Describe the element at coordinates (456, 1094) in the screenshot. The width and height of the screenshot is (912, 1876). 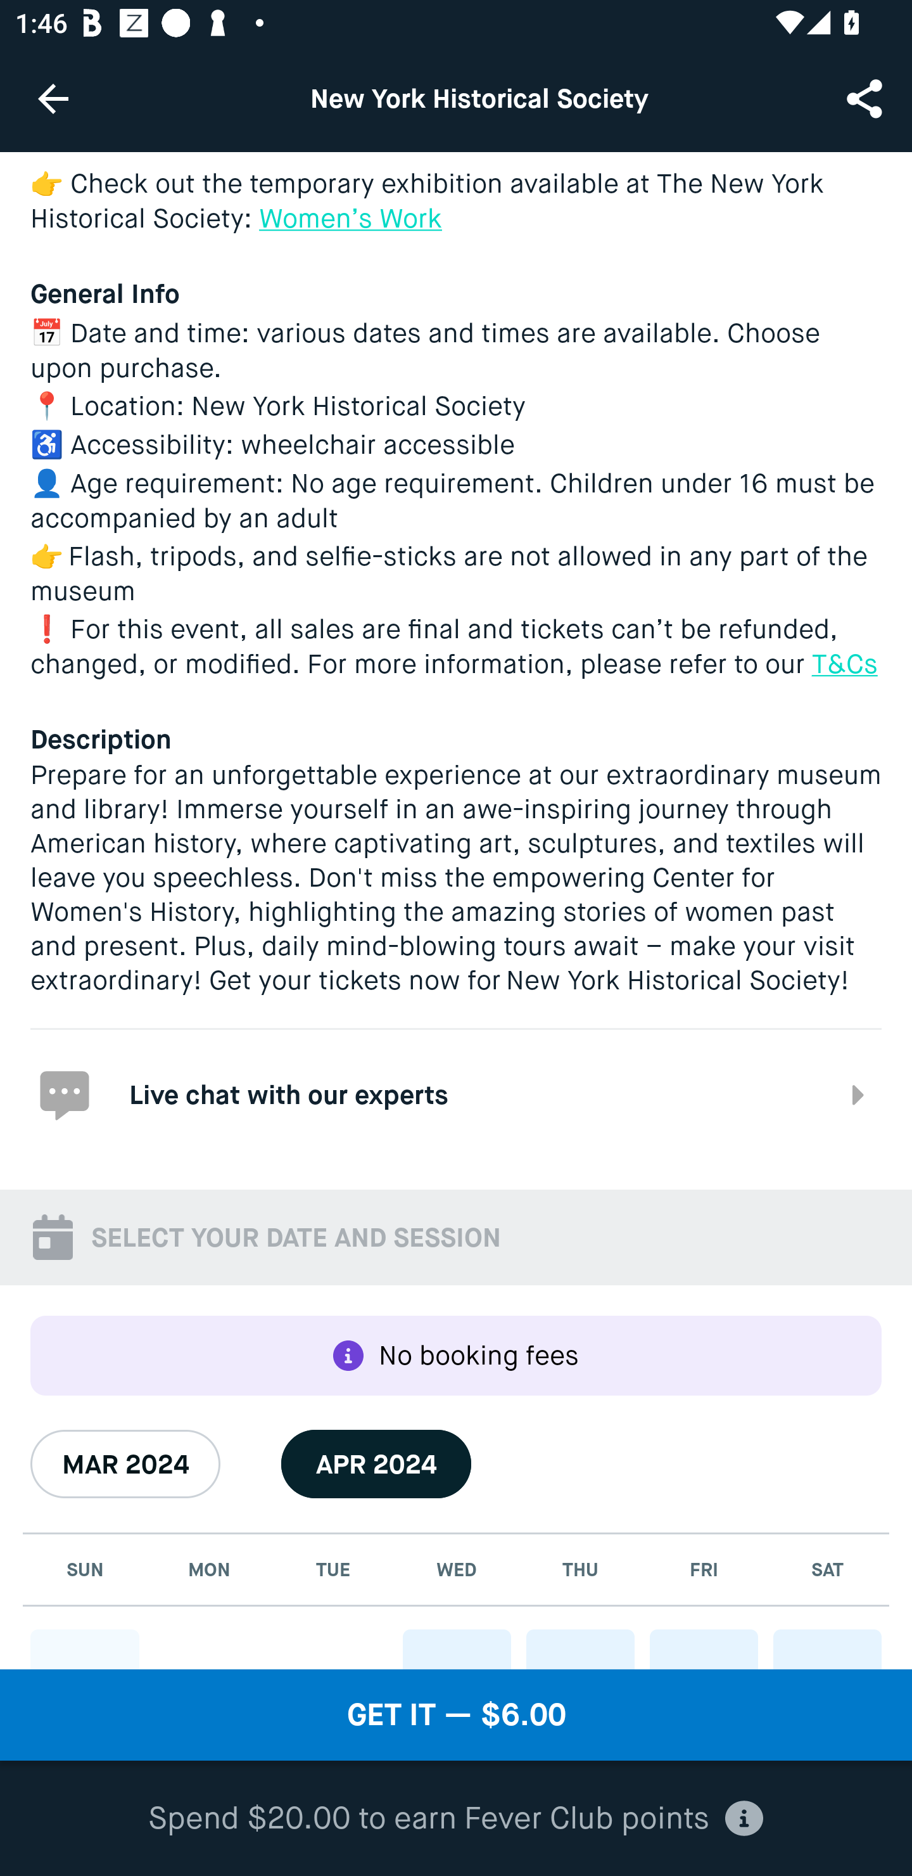
I see `Live chat with our experts` at that location.